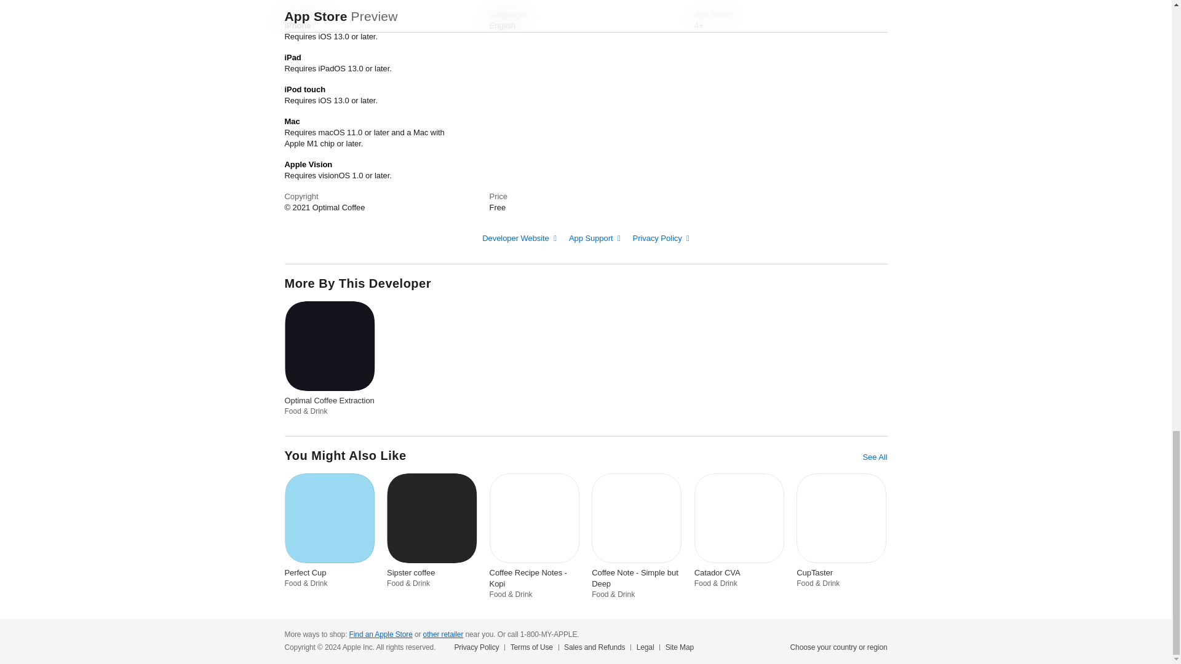 This screenshot has height=664, width=1181. Describe the element at coordinates (661, 239) in the screenshot. I see `Privacy Policy` at that location.